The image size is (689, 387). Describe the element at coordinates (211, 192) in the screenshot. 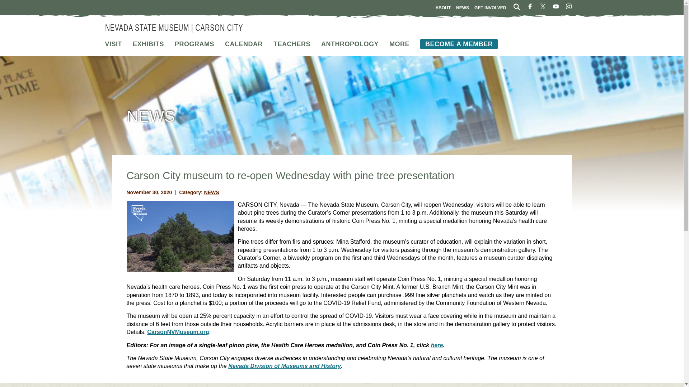

I see `NEWS` at that location.